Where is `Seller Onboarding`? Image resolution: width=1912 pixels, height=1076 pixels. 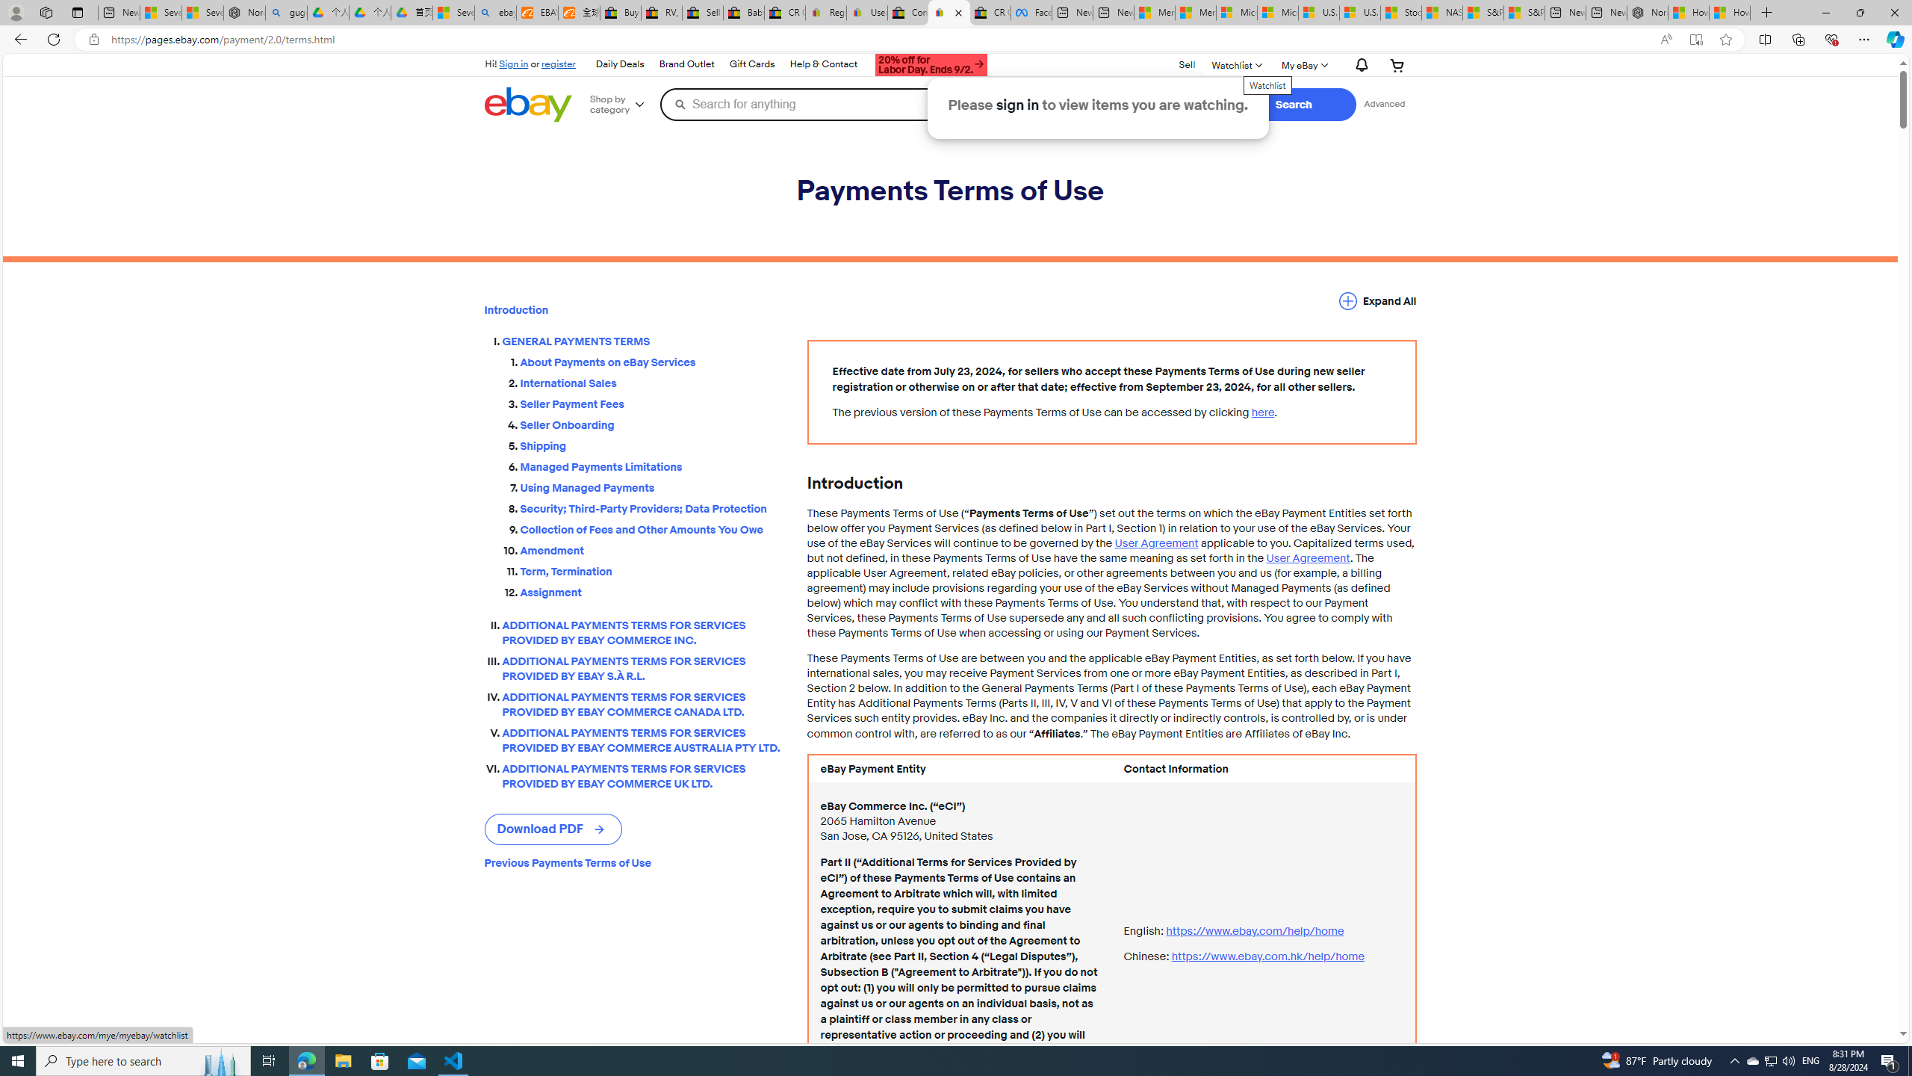 Seller Onboarding is located at coordinates (651, 425).